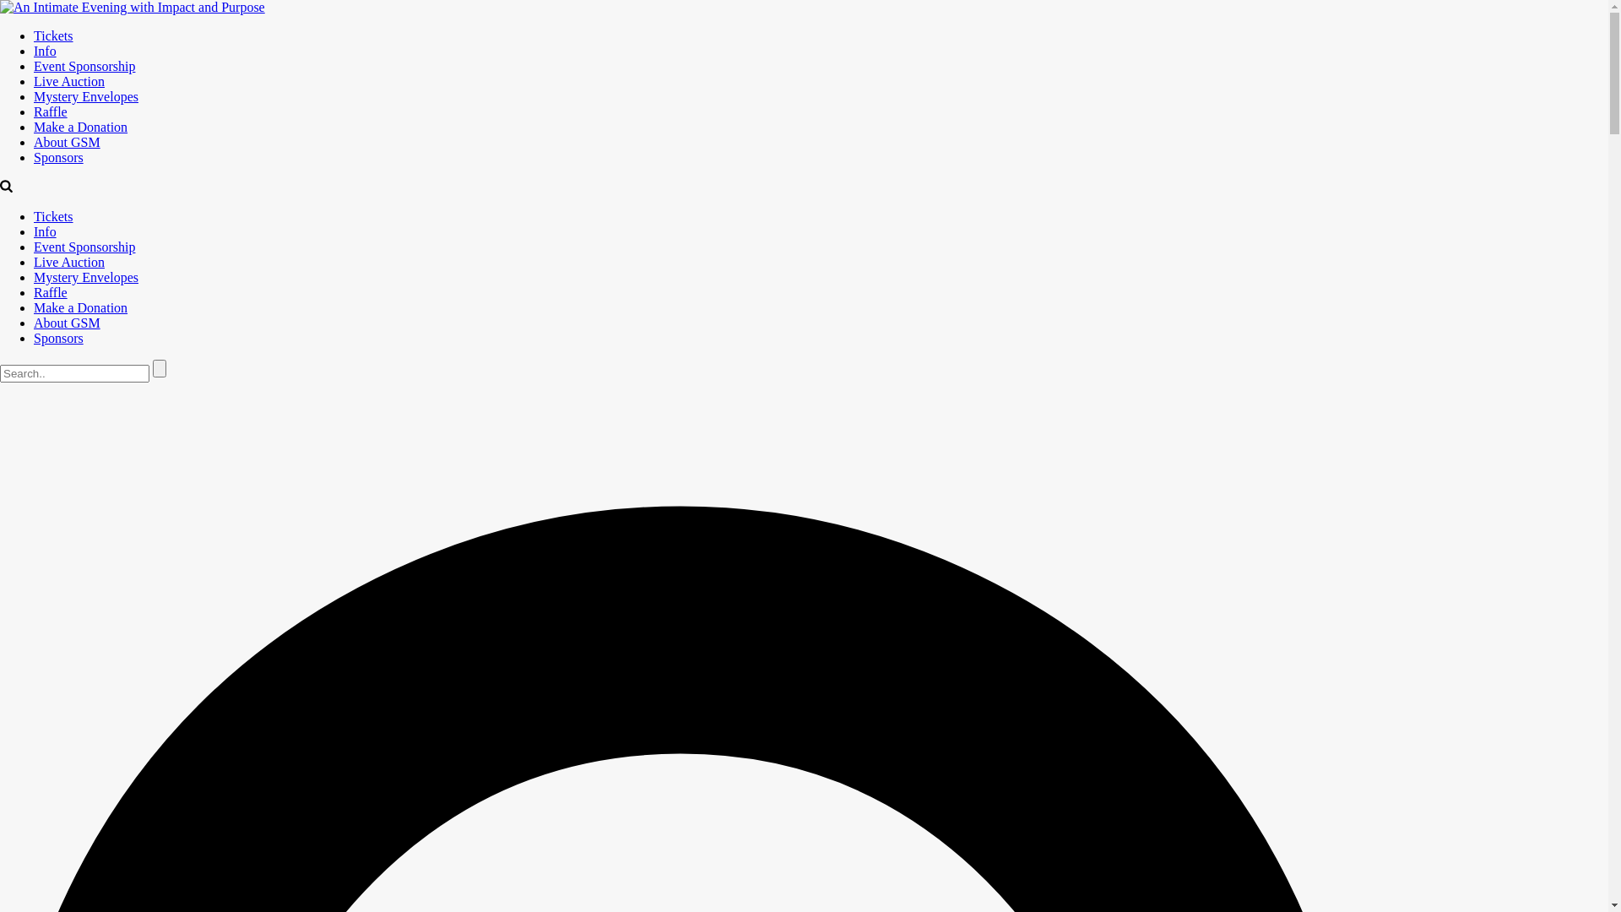 This screenshot has height=912, width=1621. I want to click on Tickets, so click(54, 35).